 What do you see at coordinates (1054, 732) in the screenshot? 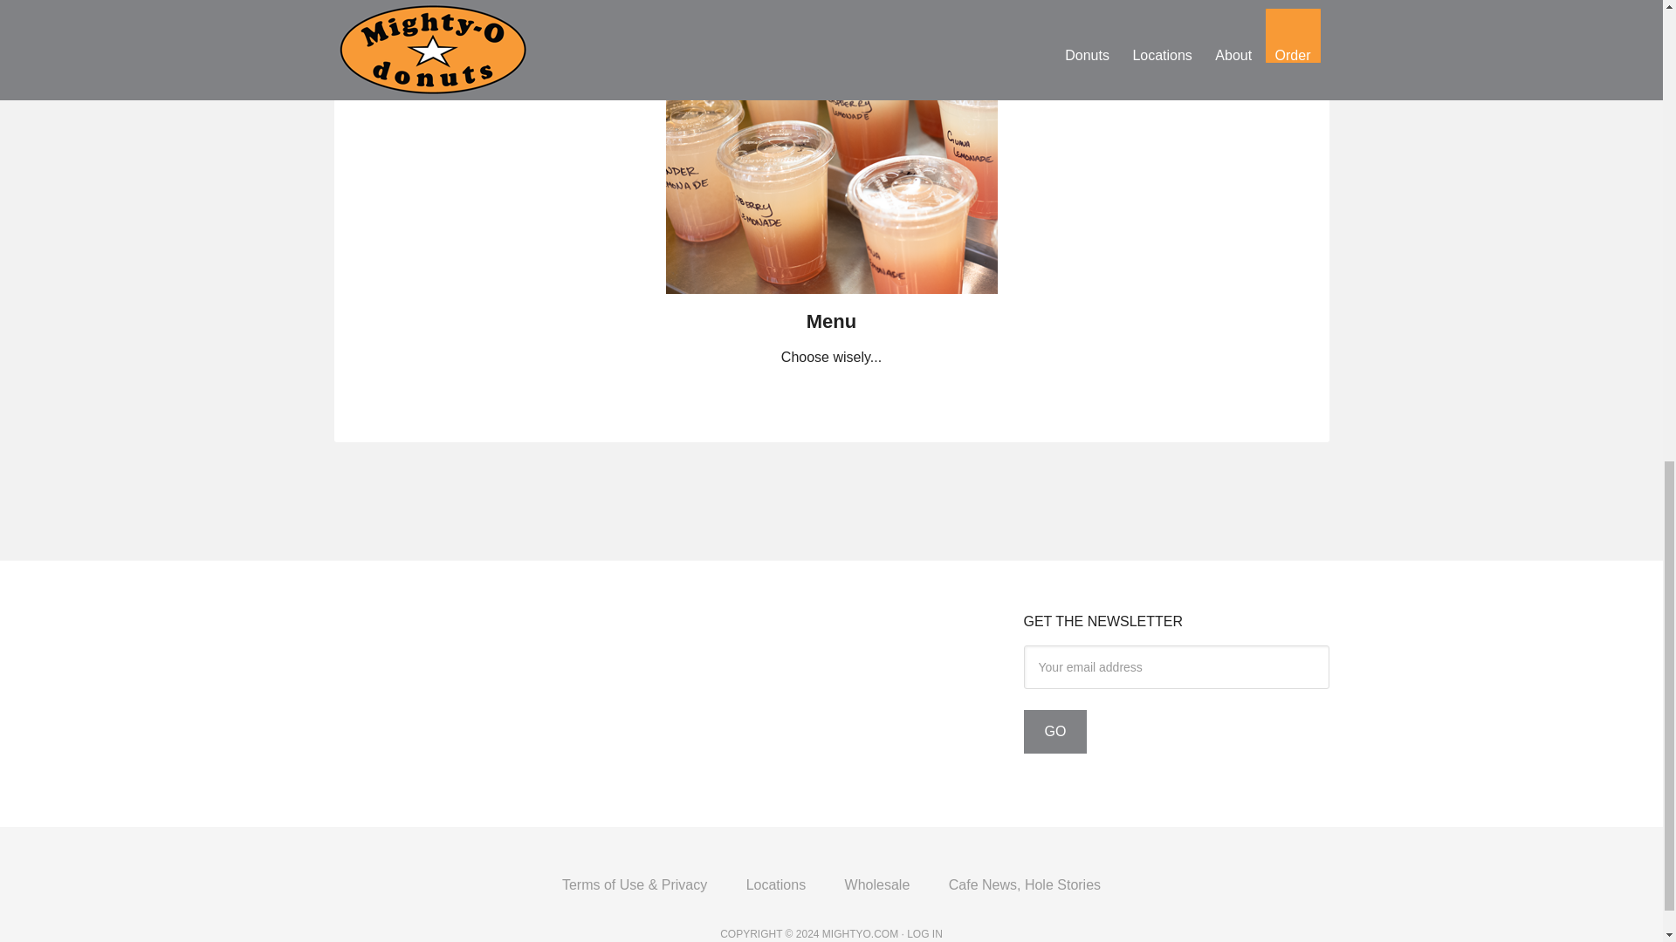
I see `go` at bounding box center [1054, 732].